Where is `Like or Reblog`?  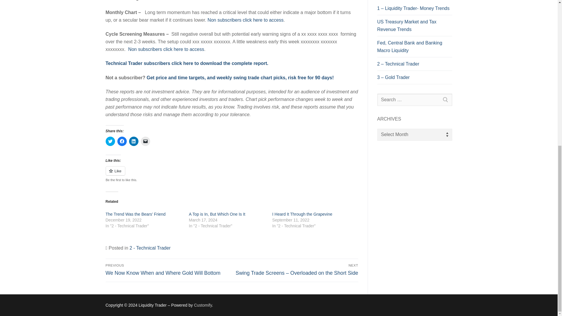
Like or Reblog is located at coordinates (232, 174).